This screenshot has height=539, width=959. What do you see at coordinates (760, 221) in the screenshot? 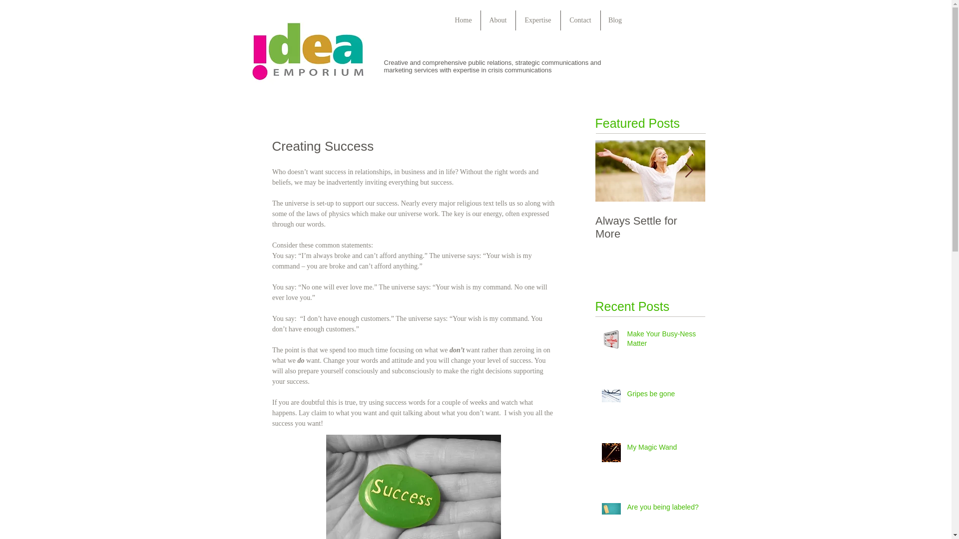
I see `It's the most I can do` at bounding box center [760, 221].